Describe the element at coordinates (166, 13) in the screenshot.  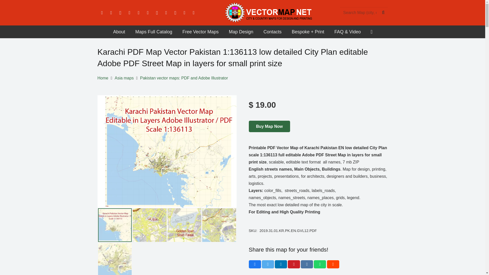
I see `Pinterest` at that location.